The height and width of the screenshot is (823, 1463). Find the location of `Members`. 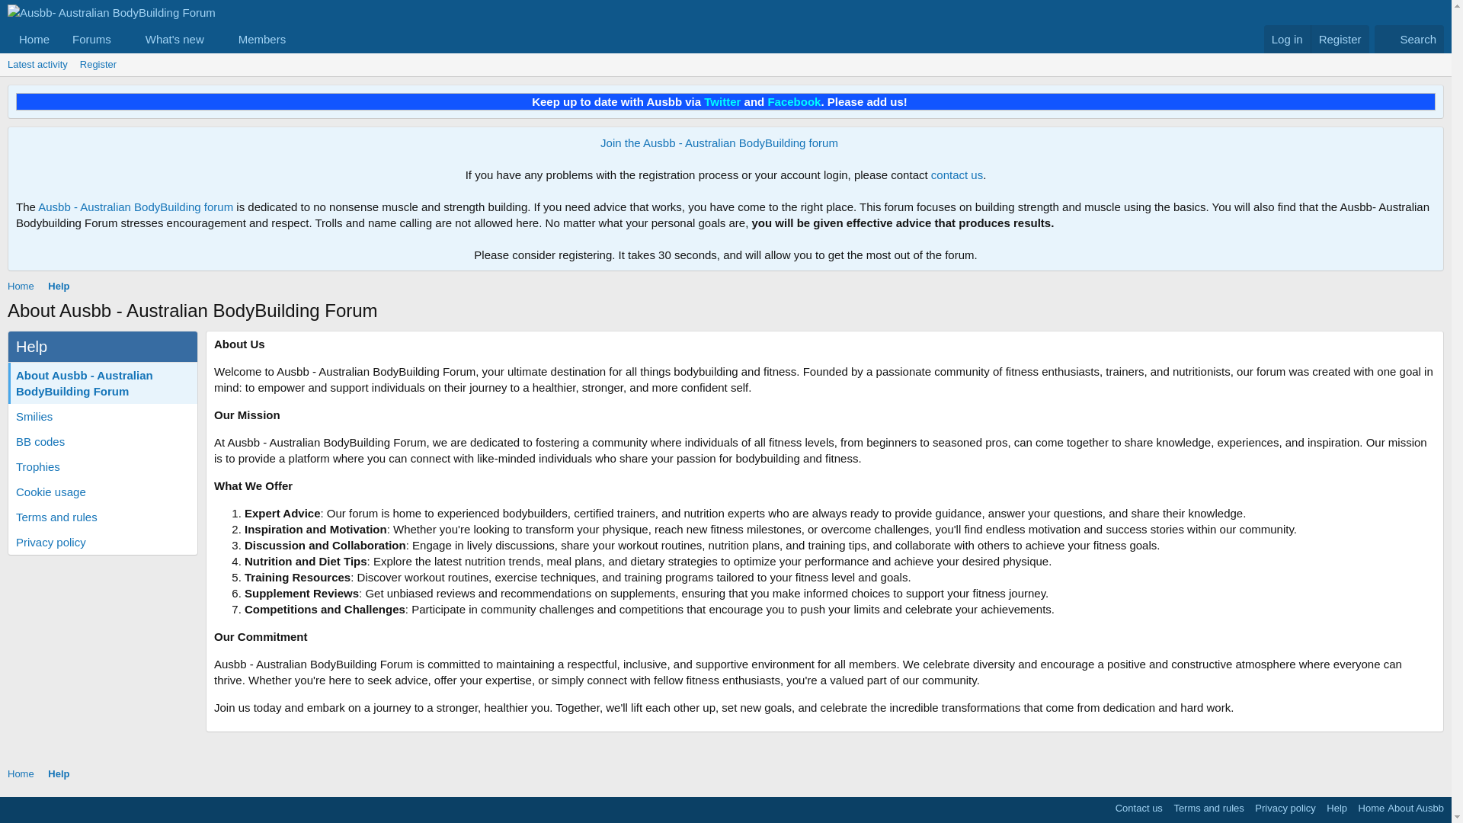

Members is located at coordinates (256, 40).